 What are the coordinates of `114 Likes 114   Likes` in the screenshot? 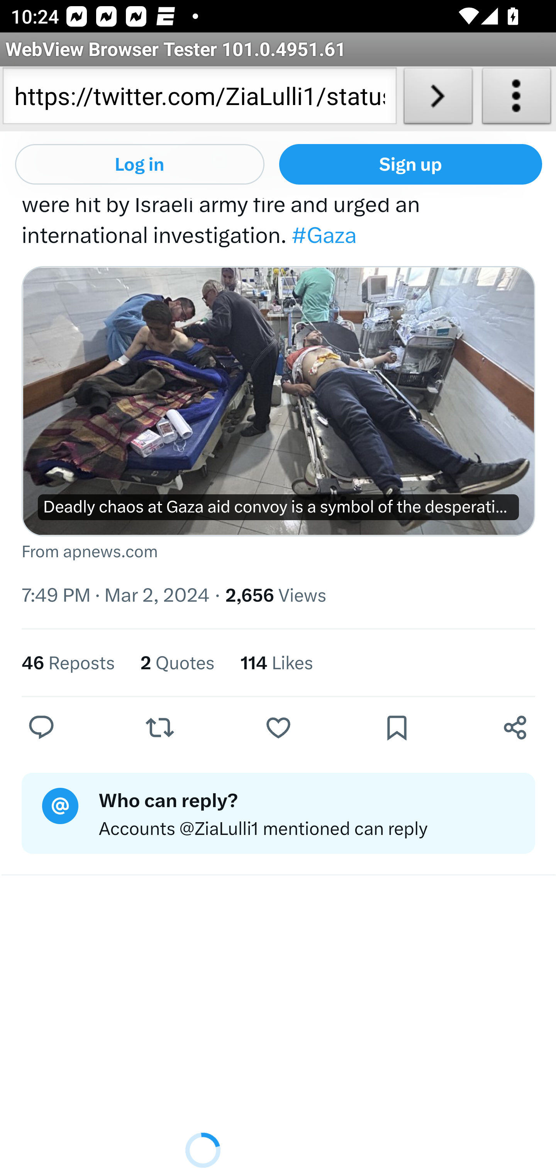 It's located at (276, 663).